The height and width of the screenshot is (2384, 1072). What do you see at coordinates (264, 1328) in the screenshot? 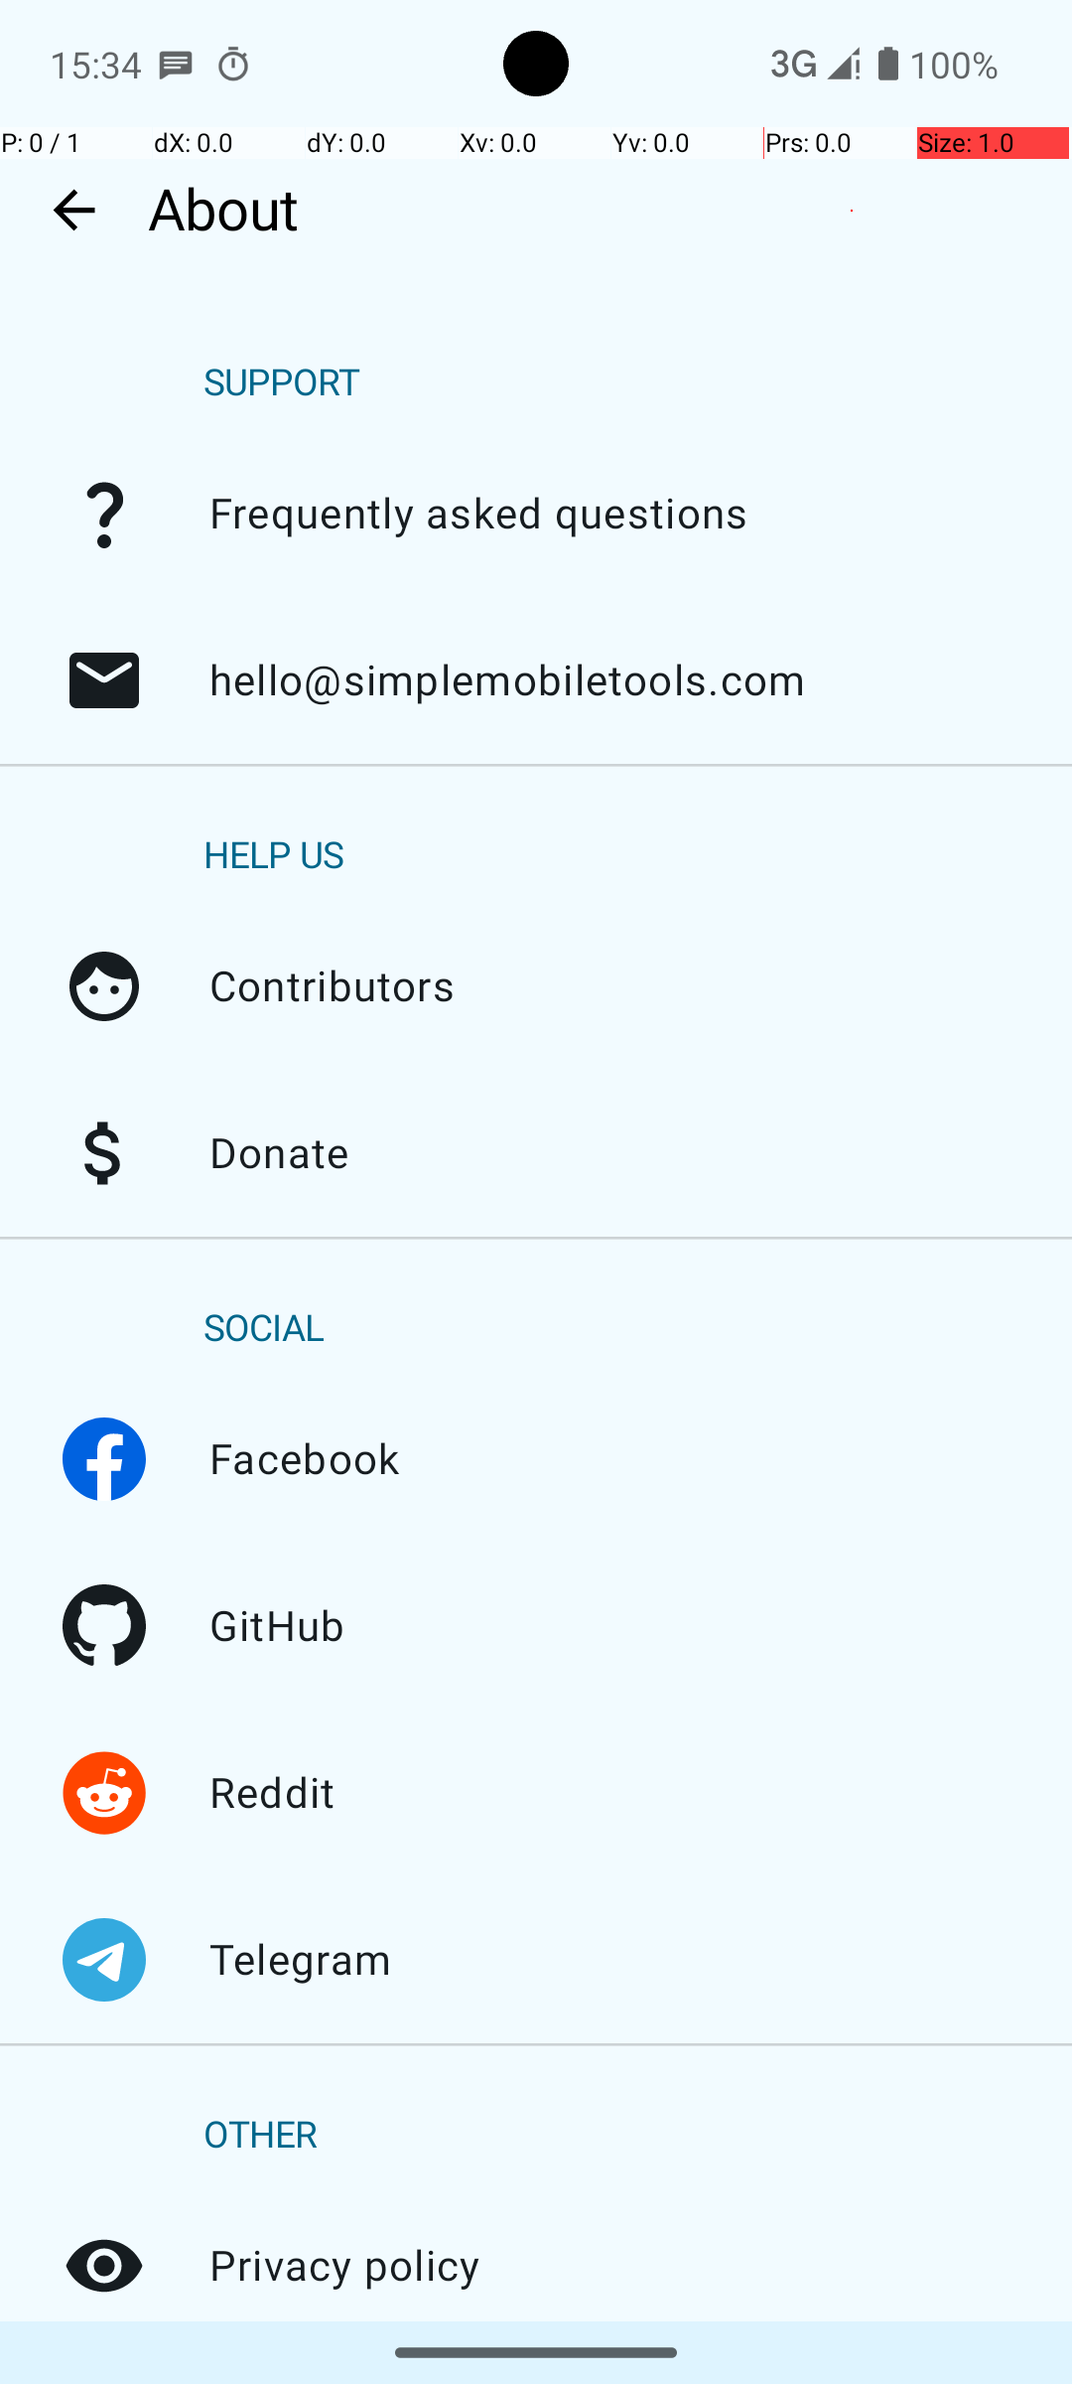
I see `SOCIAL` at bounding box center [264, 1328].